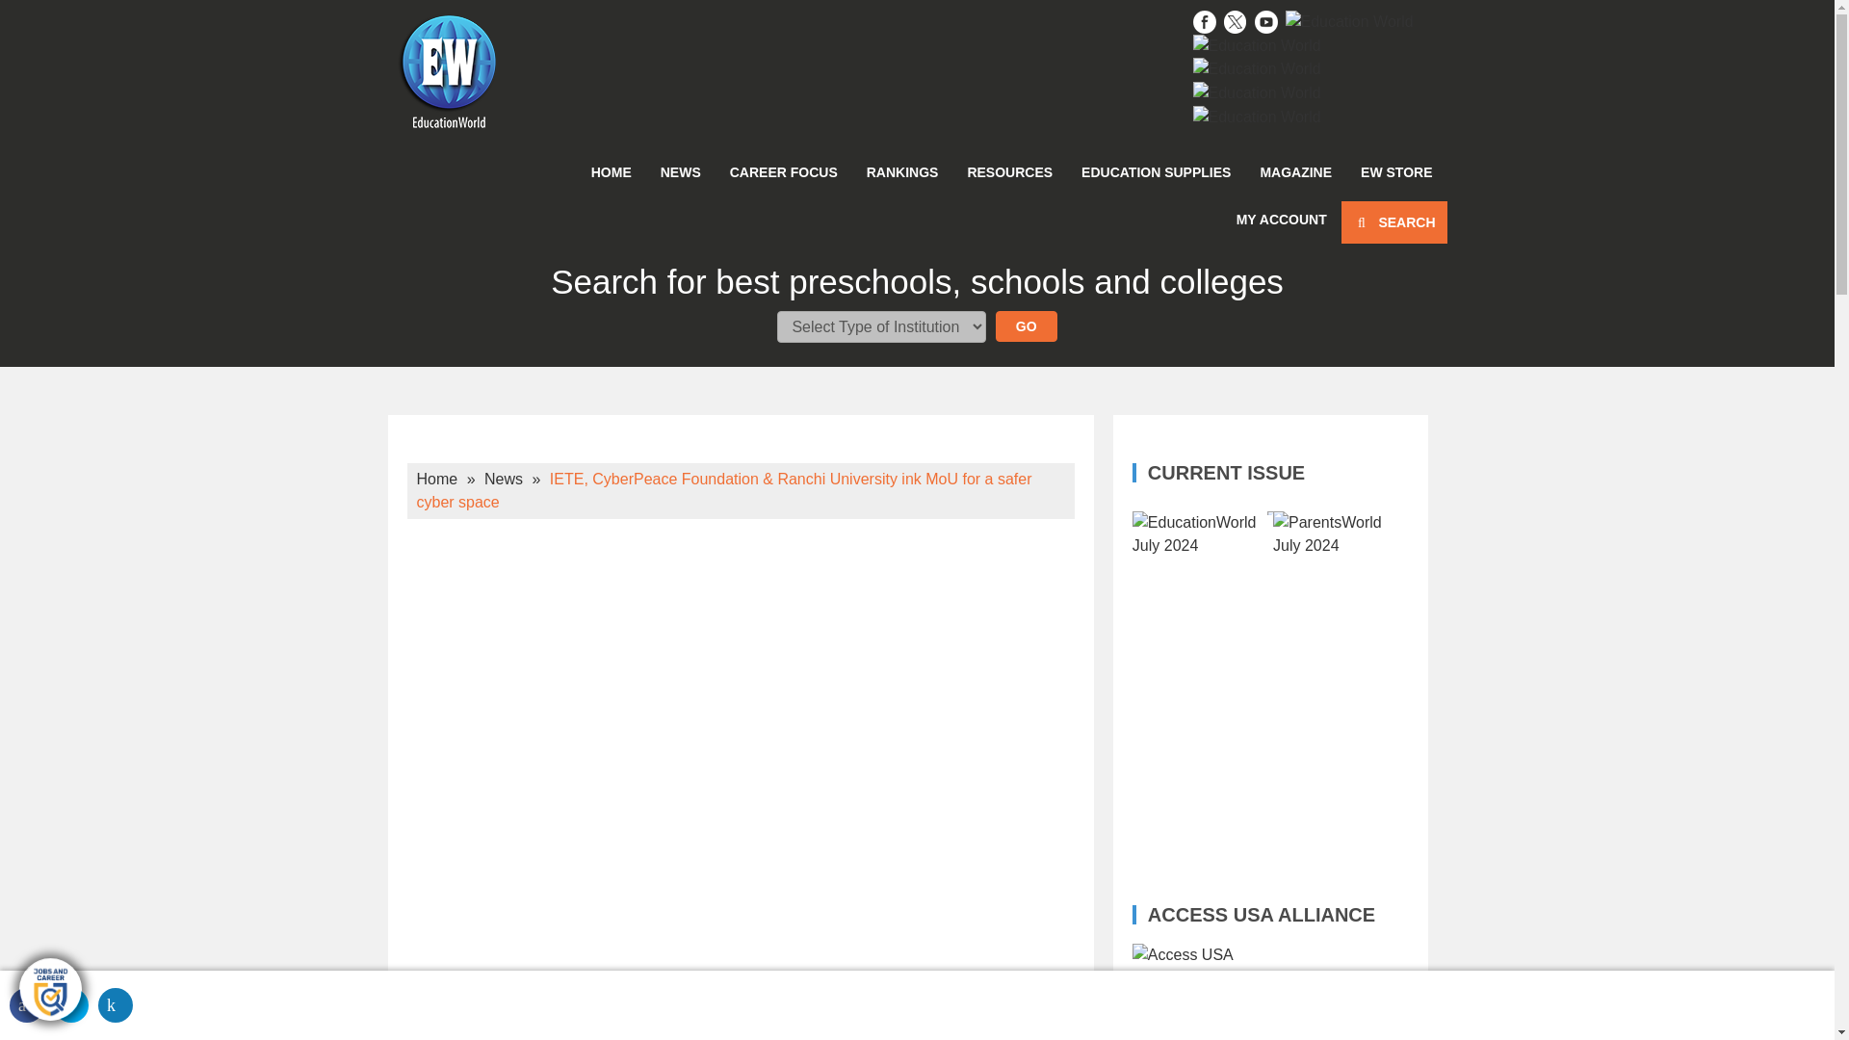  I want to click on HOME, so click(611, 171).